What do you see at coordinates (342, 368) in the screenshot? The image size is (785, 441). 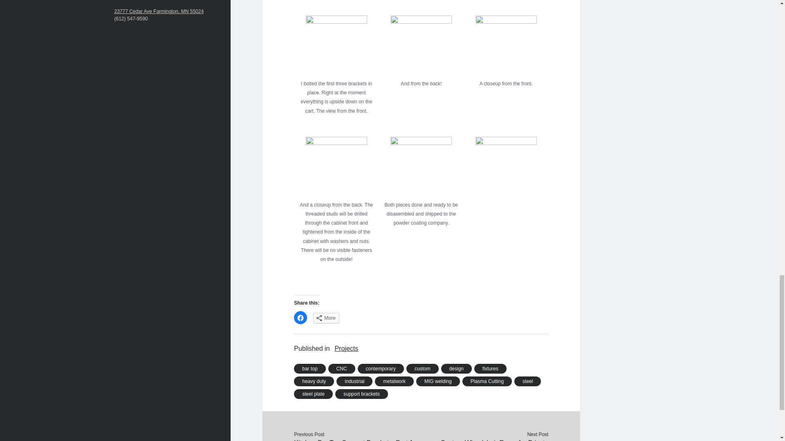 I see `View all posts tagged CNC` at bounding box center [342, 368].